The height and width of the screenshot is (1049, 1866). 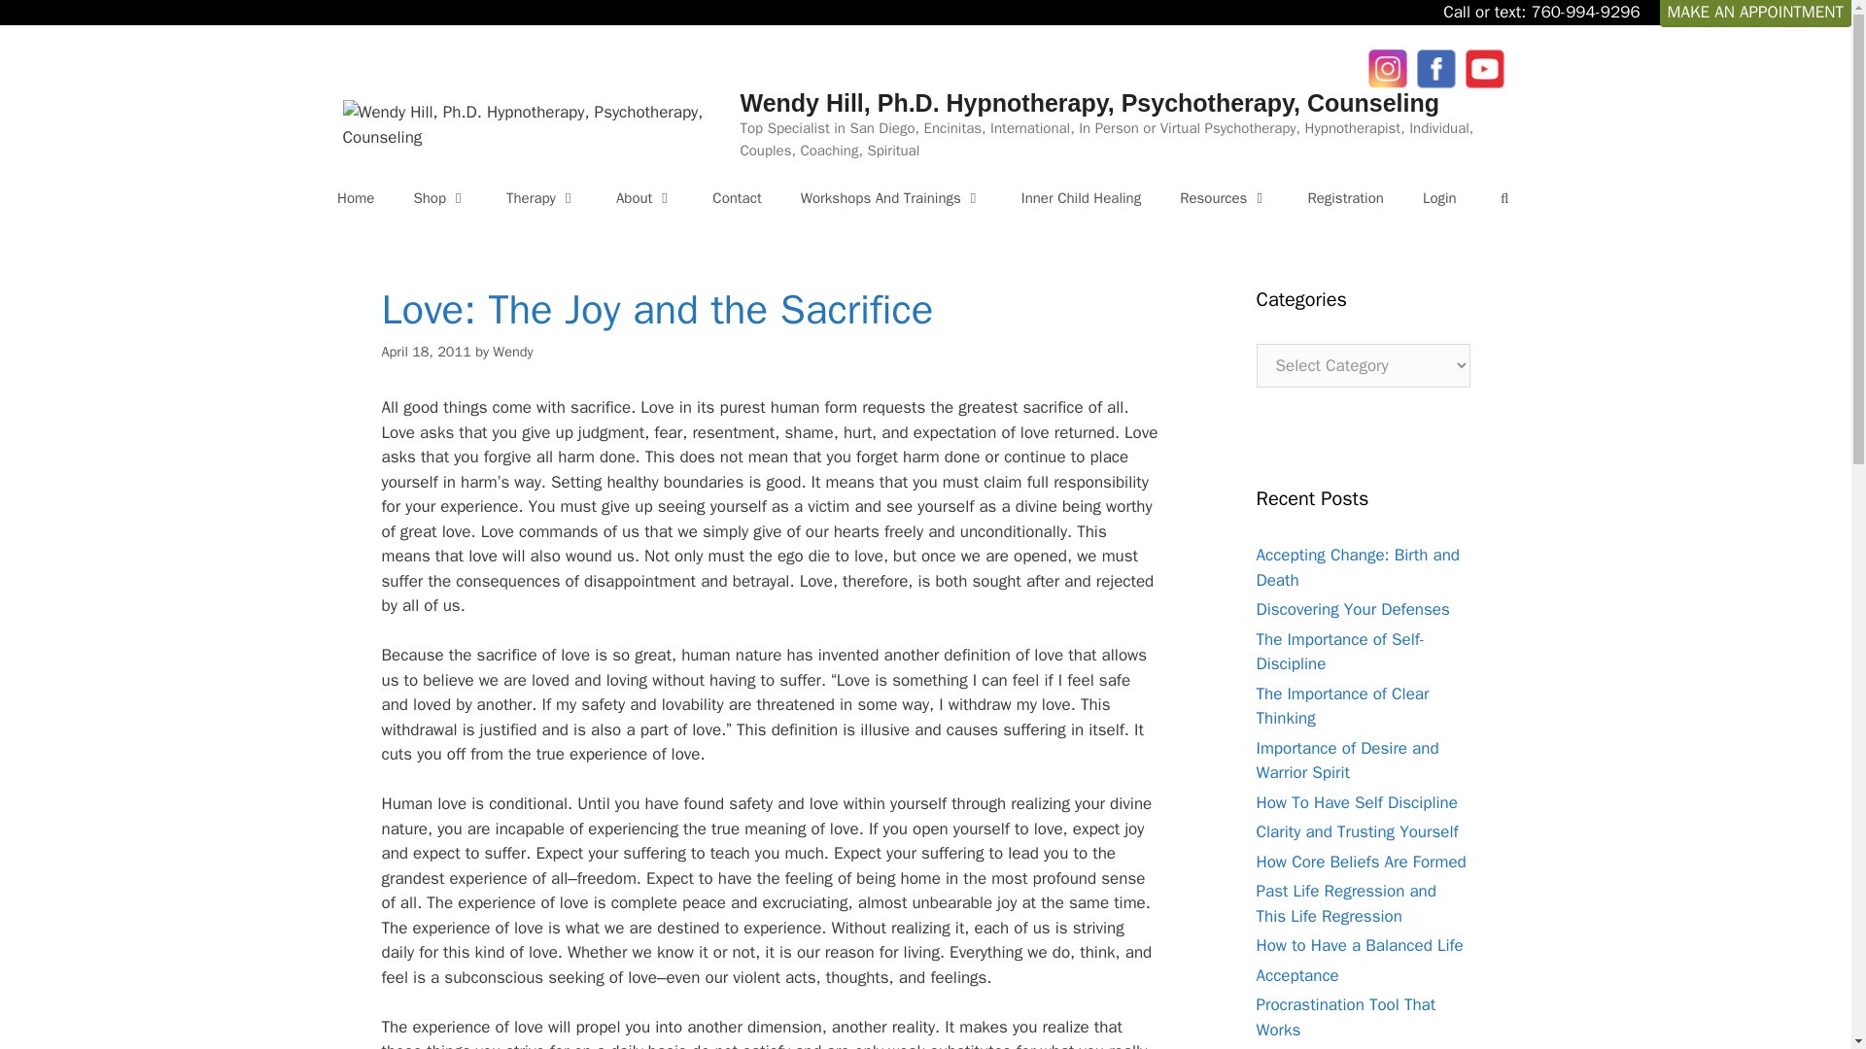 What do you see at coordinates (440, 198) in the screenshot?
I see `Shop` at bounding box center [440, 198].